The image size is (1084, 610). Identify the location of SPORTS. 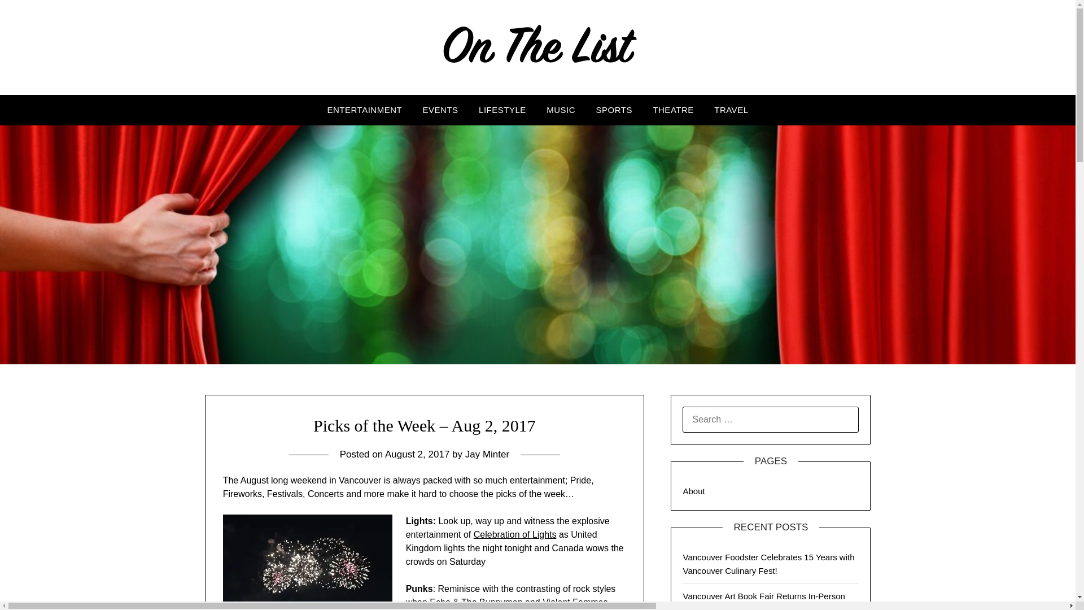
(614, 110).